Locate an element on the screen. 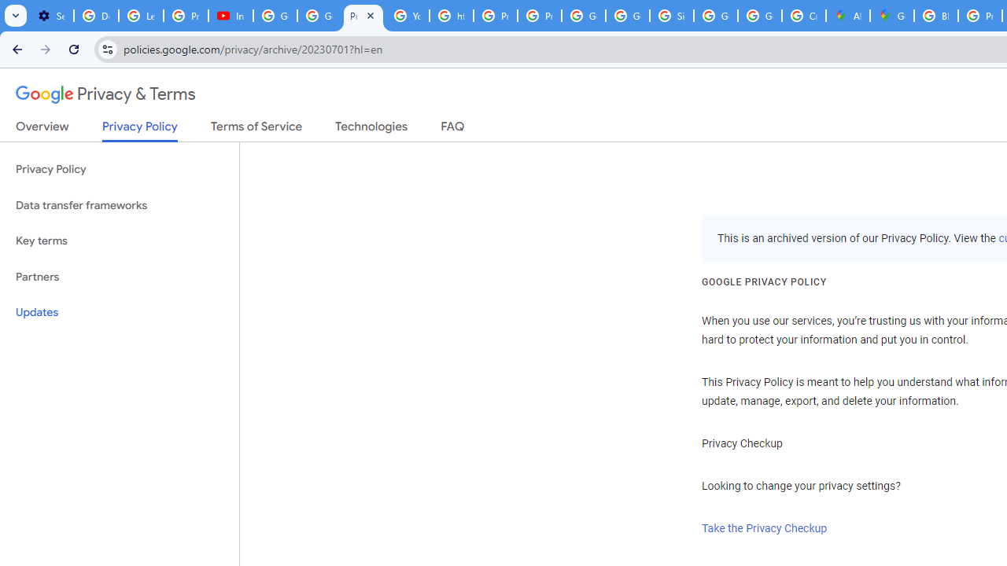 The height and width of the screenshot is (566, 1007). Create your Google Account is located at coordinates (804, 16).